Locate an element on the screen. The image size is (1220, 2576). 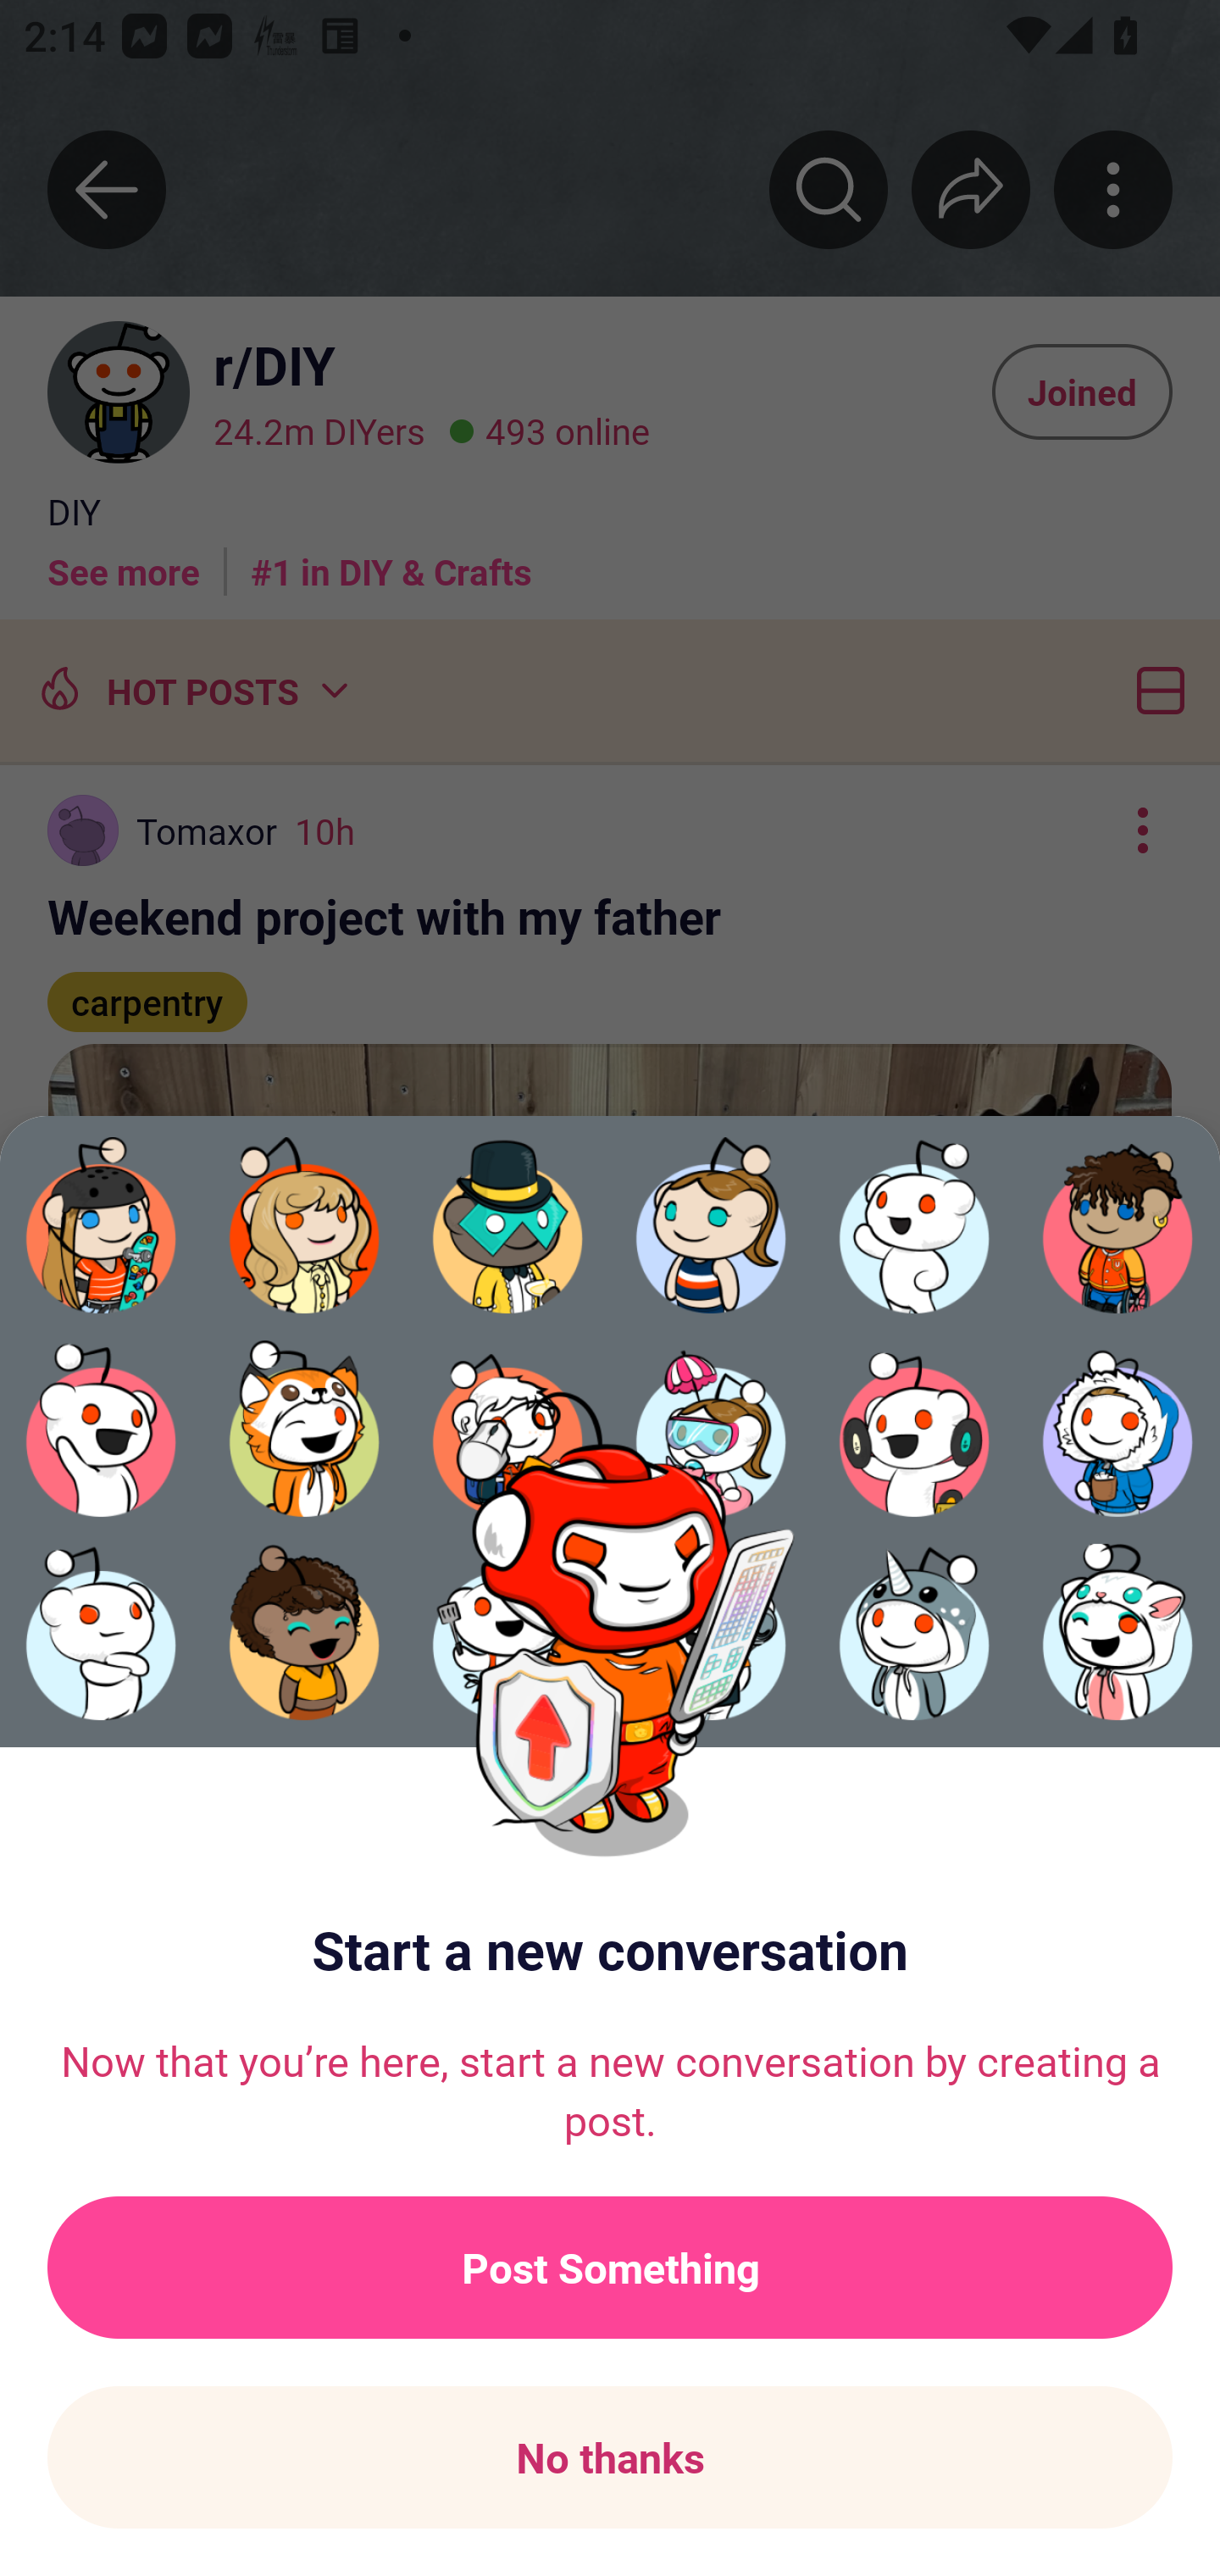
No thanks is located at coordinates (610, 2457).